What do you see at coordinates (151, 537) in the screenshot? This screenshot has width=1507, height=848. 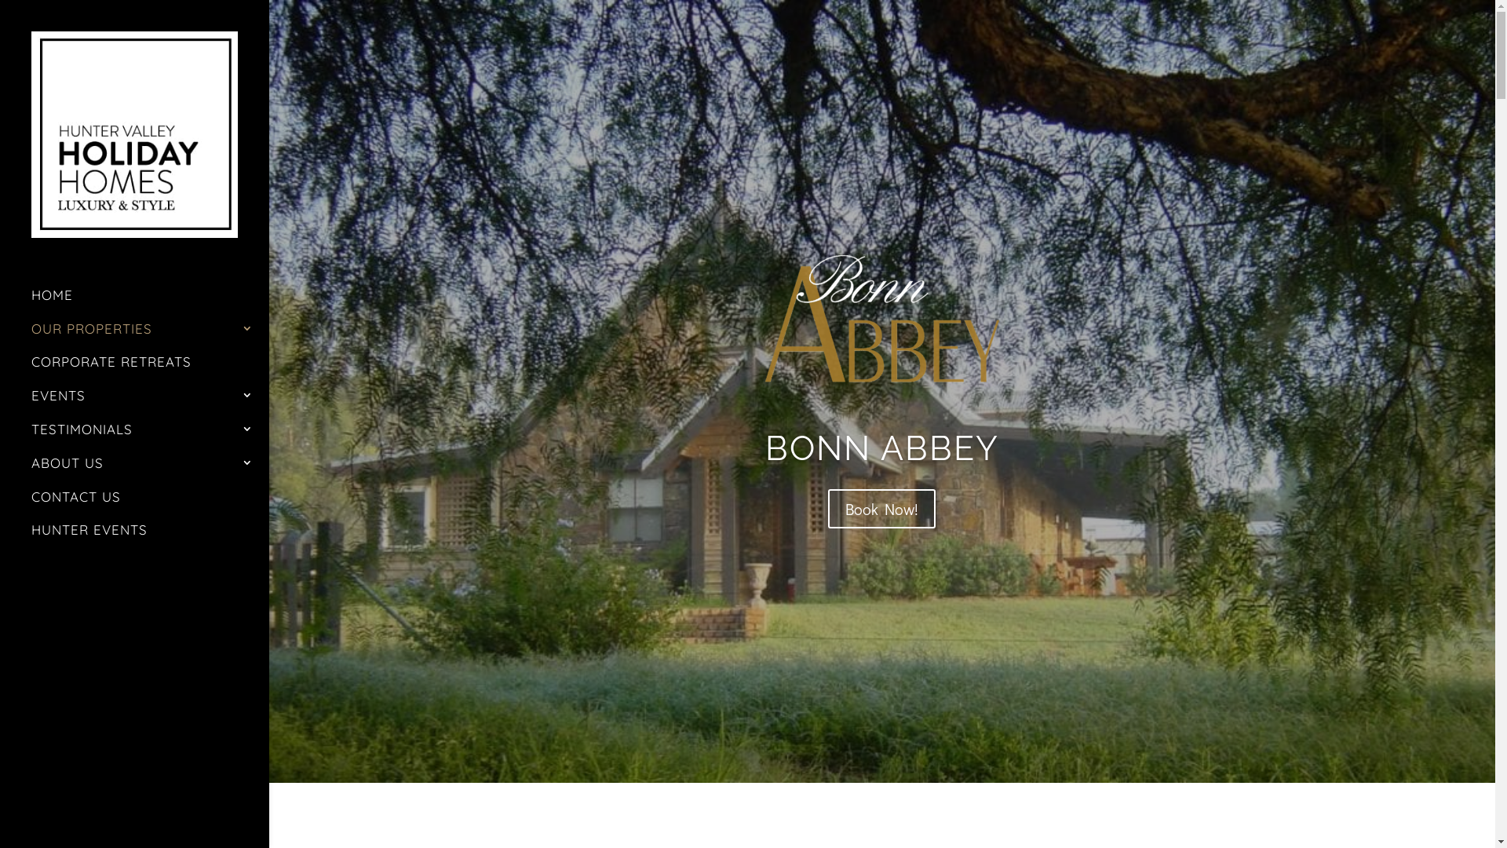 I see `HUNTER EVENTS` at bounding box center [151, 537].